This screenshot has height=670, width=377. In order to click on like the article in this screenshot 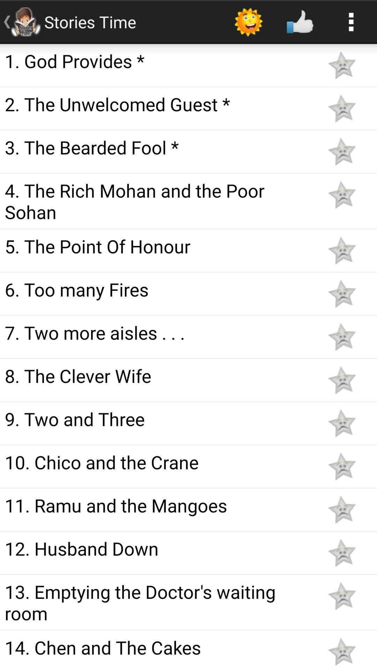, I will do `click(342, 251)`.